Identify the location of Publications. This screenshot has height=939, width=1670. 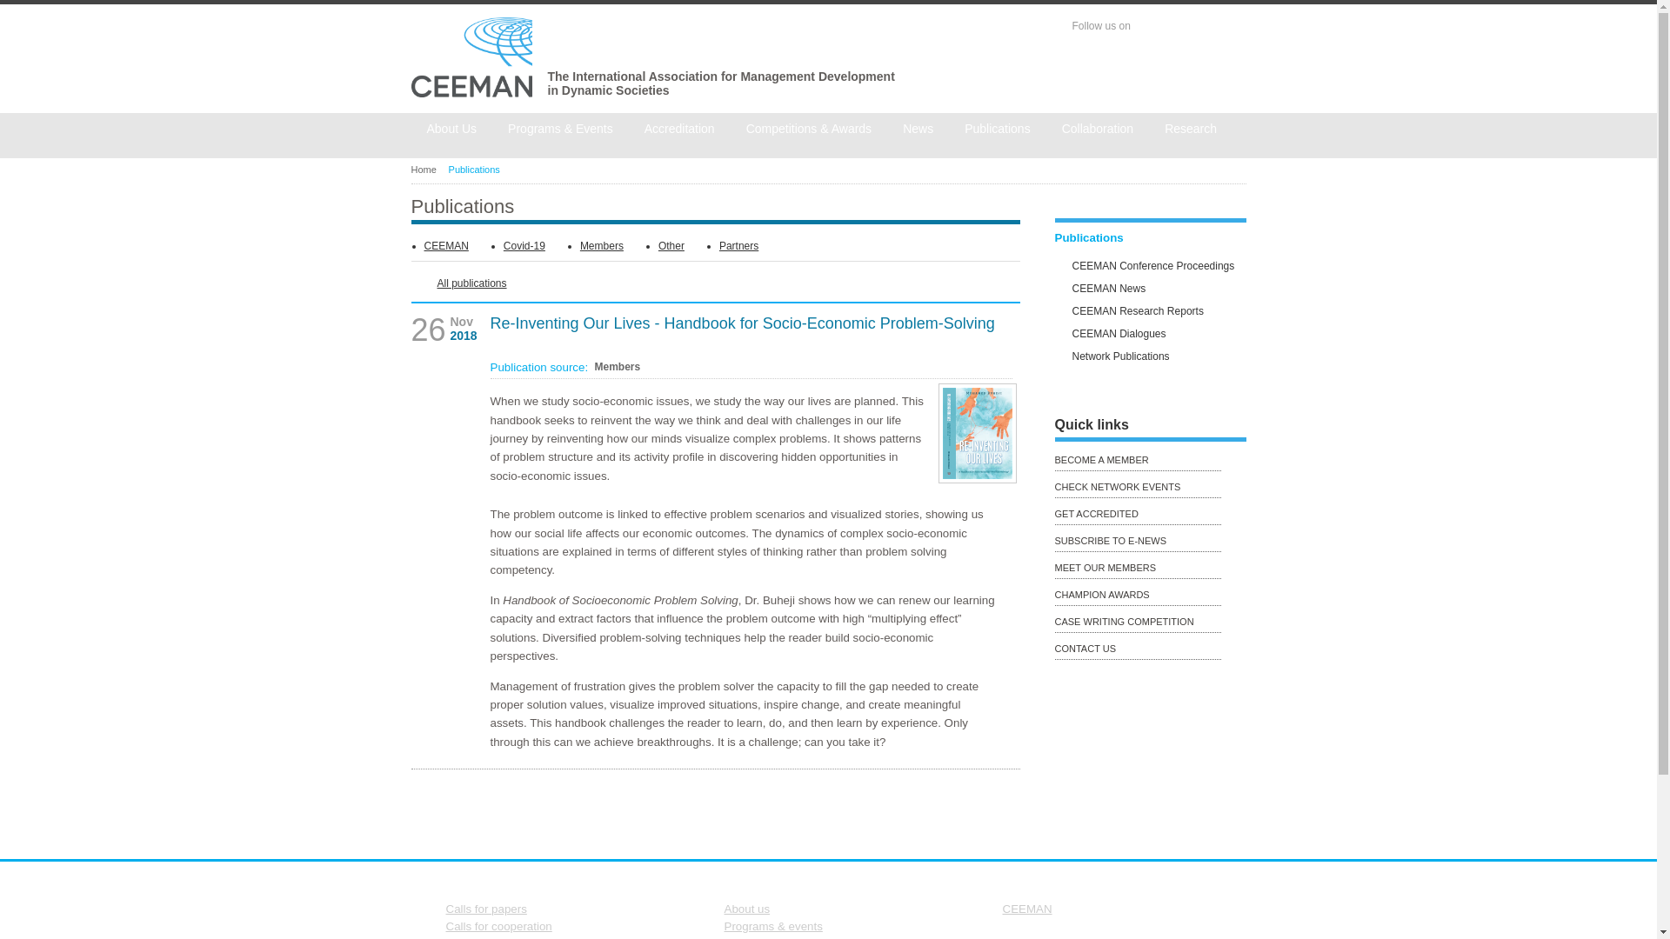
(1150, 242).